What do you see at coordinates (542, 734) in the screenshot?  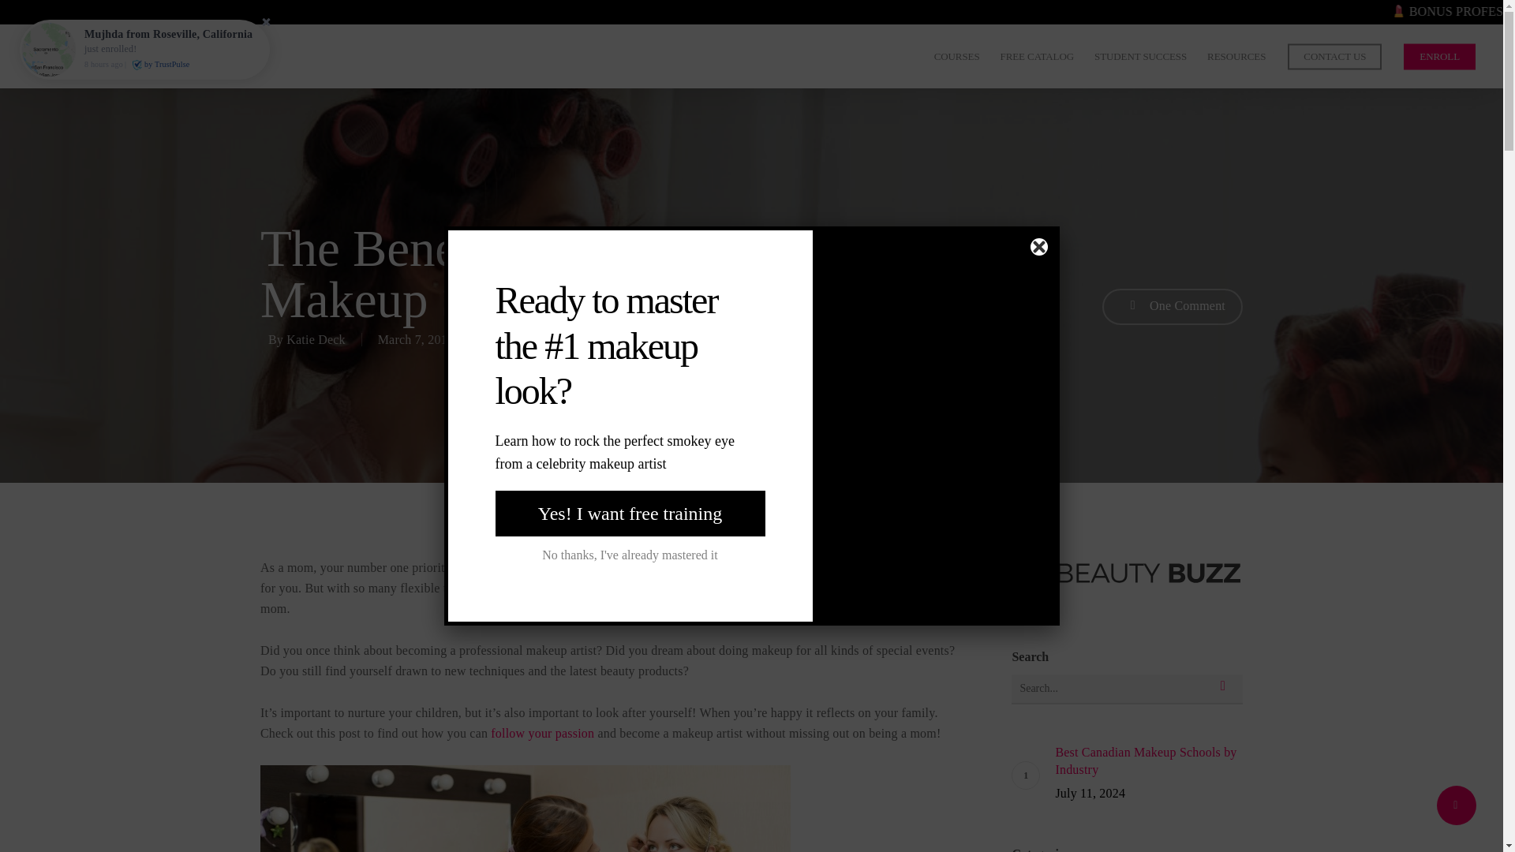 I see `follow your passion` at bounding box center [542, 734].